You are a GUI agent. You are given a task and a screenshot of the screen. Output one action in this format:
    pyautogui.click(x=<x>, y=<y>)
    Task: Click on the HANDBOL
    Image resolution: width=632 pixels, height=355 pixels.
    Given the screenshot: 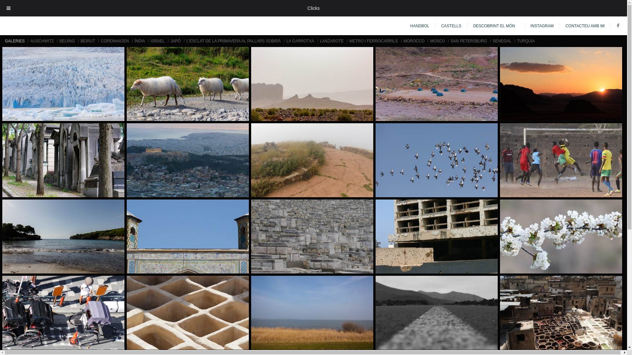 What is the action you would take?
    pyautogui.click(x=420, y=26)
    